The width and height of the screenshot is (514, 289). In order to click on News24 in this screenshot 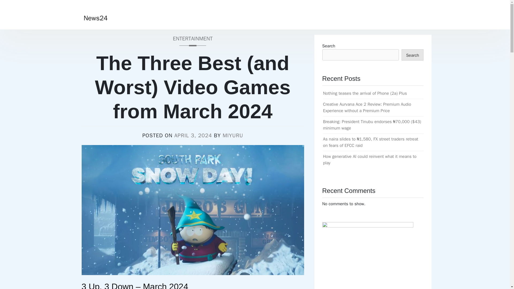, I will do `click(95, 18)`.